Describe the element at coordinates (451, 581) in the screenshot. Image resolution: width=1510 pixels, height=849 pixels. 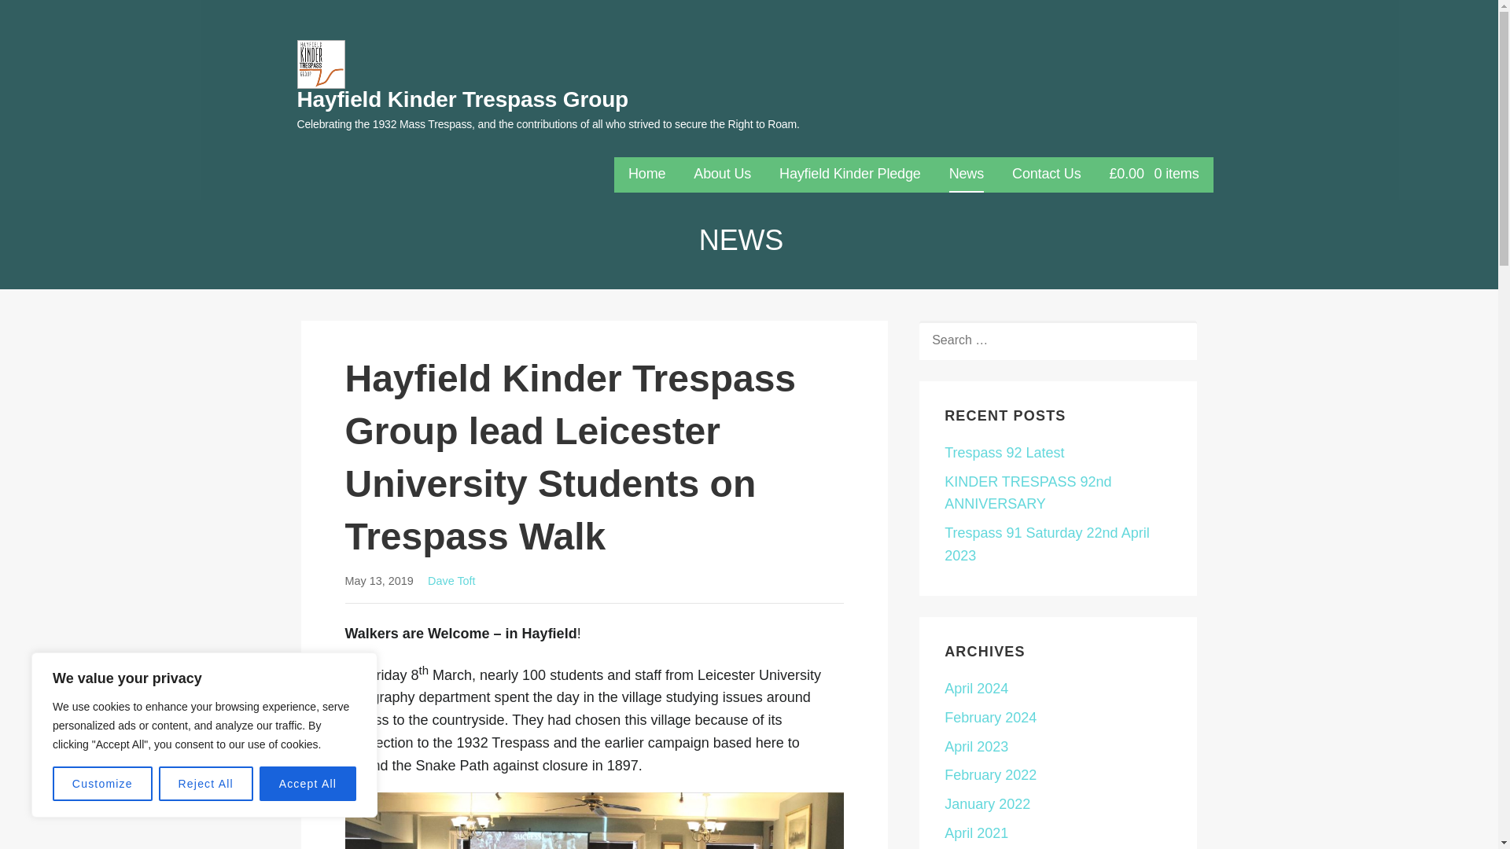
I see `Posts by Dave Toft` at that location.